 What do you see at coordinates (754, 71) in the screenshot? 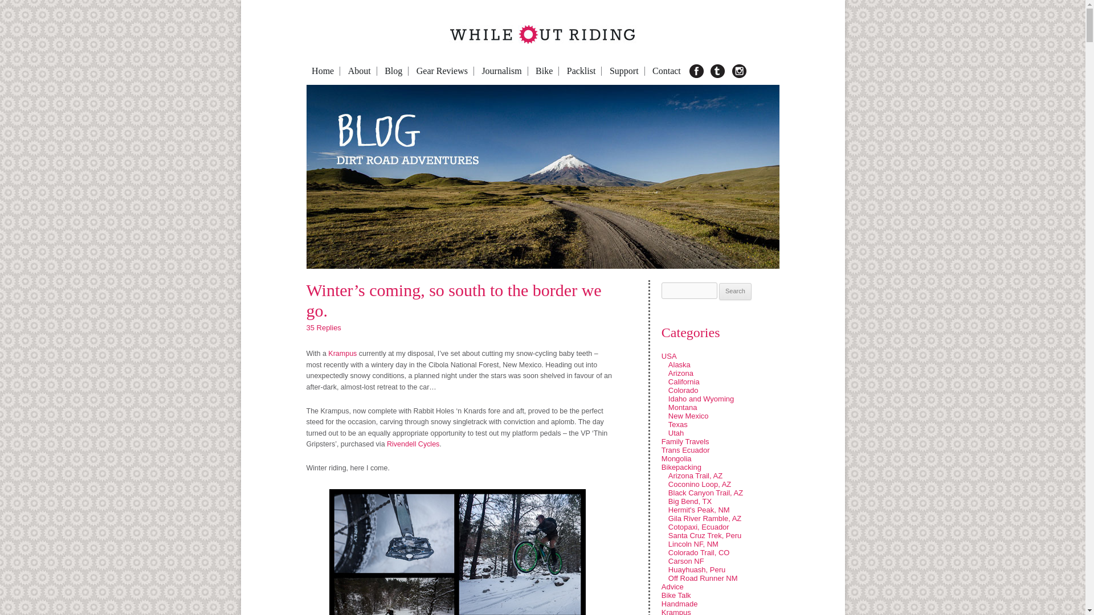
I see `Menu Item` at bounding box center [754, 71].